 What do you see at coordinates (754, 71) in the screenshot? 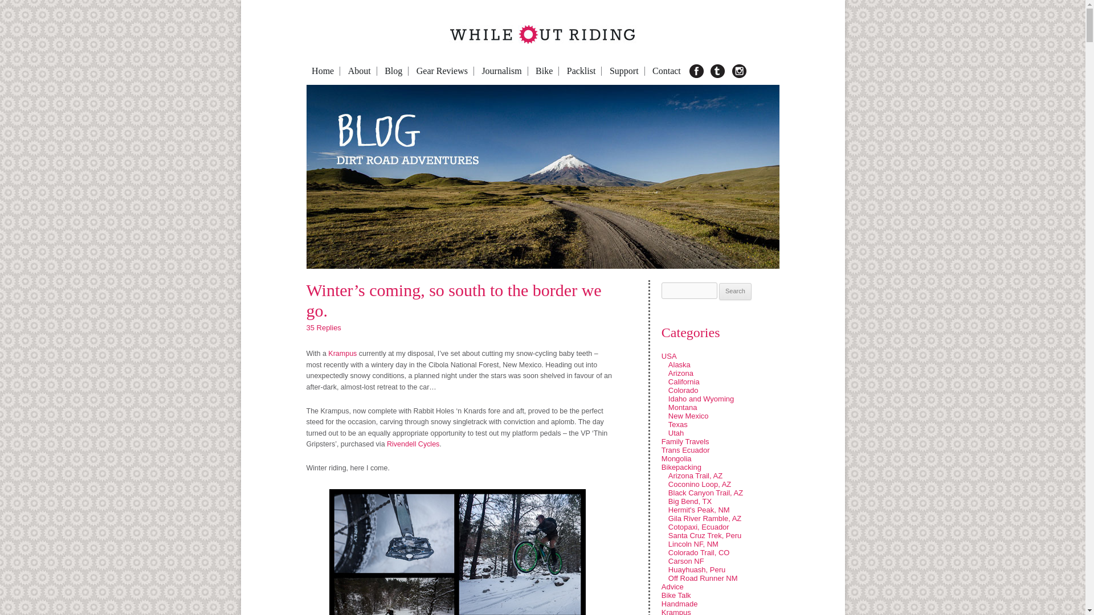
I see `Menu Item` at bounding box center [754, 71].